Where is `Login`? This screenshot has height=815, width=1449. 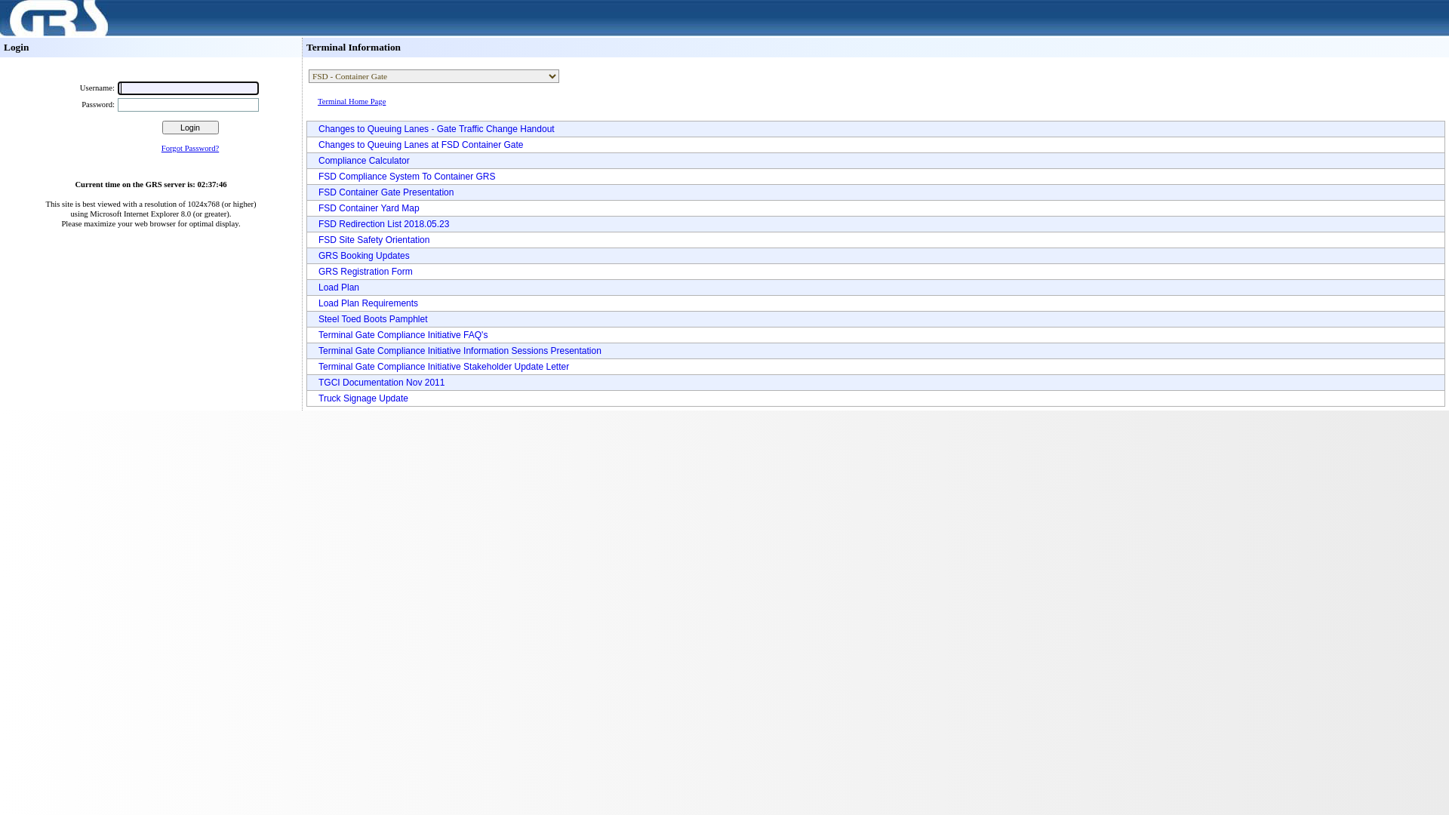
Login is located at coordinates (190, 128).